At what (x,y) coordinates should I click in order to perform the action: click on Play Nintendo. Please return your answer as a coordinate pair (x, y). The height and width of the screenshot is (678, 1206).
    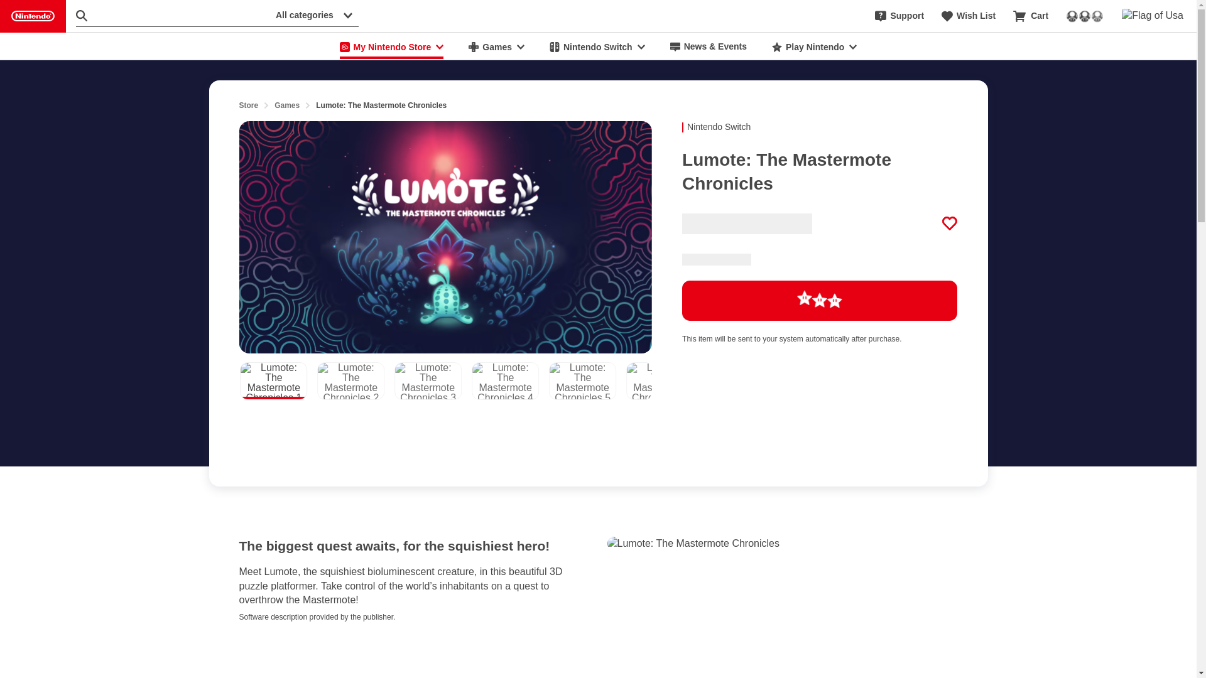
    Looking at the image, I should click on (814, 46).